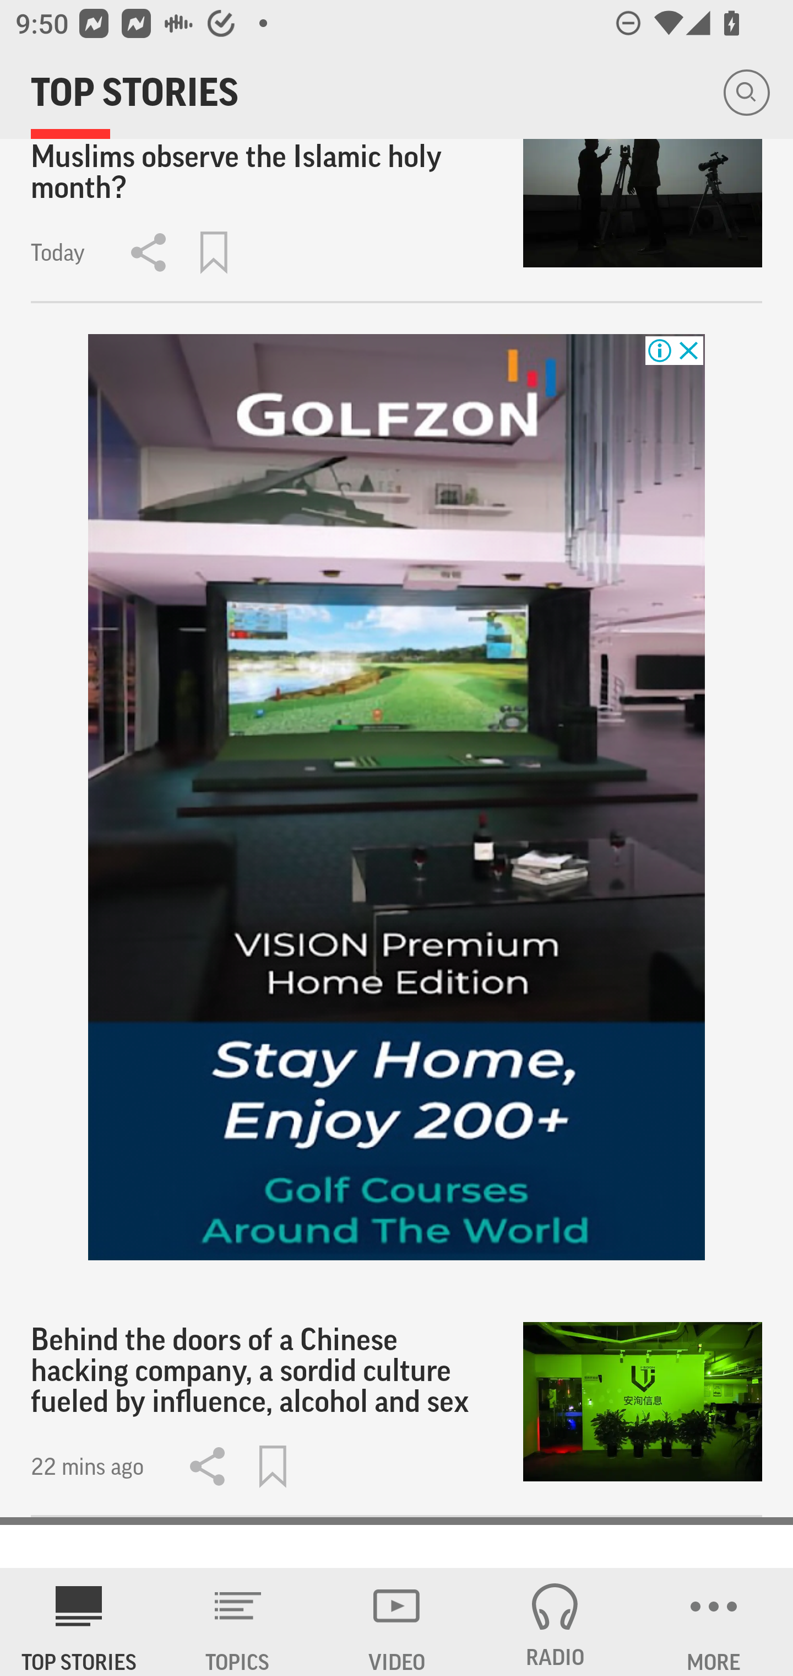 Image resolution: width=793 pixels, height=1676 pixels. Describe the element at coordinates (397, 797) in the screenshot. I see `golfzonhk` at that location.